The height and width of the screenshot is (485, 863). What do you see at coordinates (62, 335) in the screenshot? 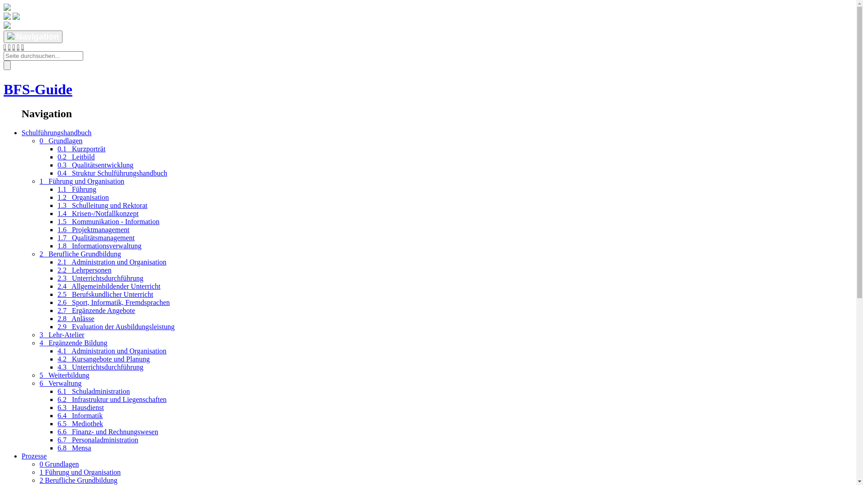
I see `3   Lehr-Atelier` at bounding box center [62, 335].